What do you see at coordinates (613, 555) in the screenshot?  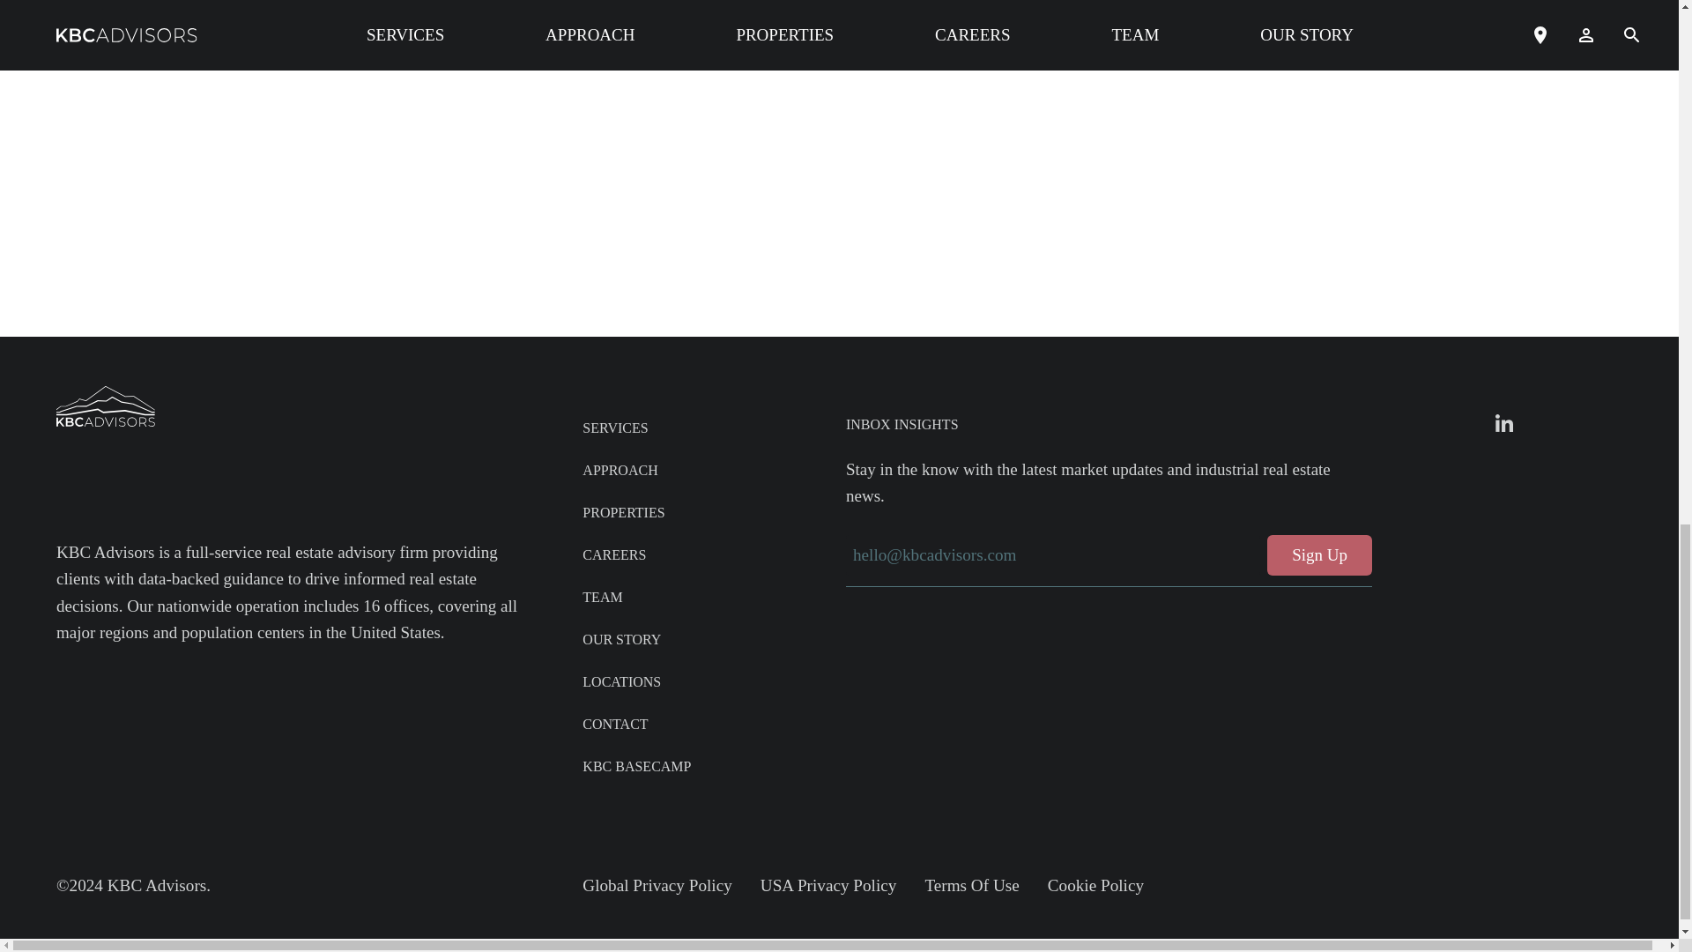 I see `CAREERS` at bounding box center [613, 555].